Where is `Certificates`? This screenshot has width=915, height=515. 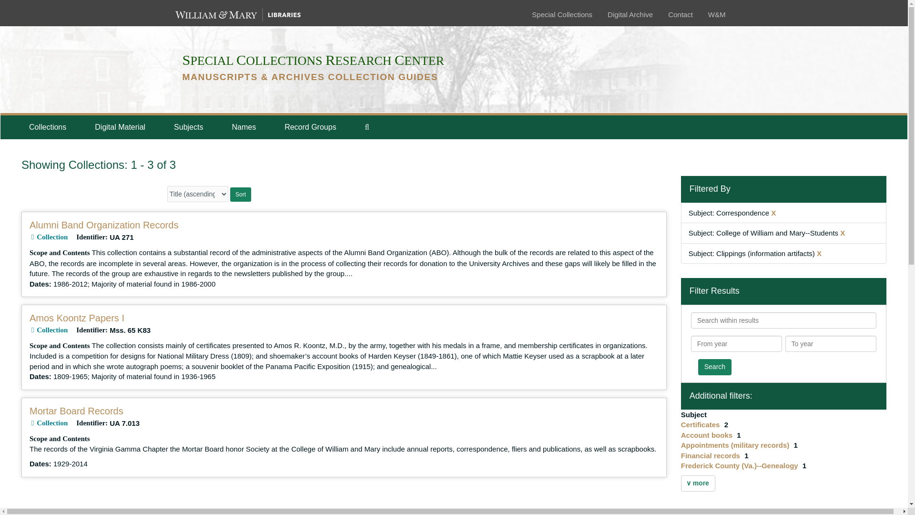 Certificates is located at coordinates (701, 424).